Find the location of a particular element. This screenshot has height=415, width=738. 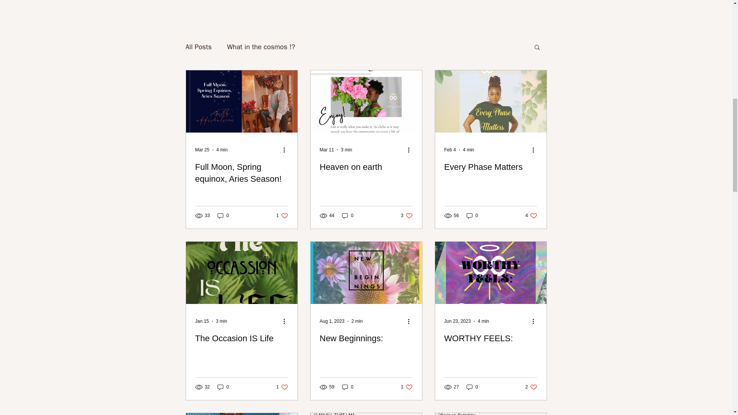

Full Moon, Spring equinox, Aries Season! is located at coordinates (347, 216).